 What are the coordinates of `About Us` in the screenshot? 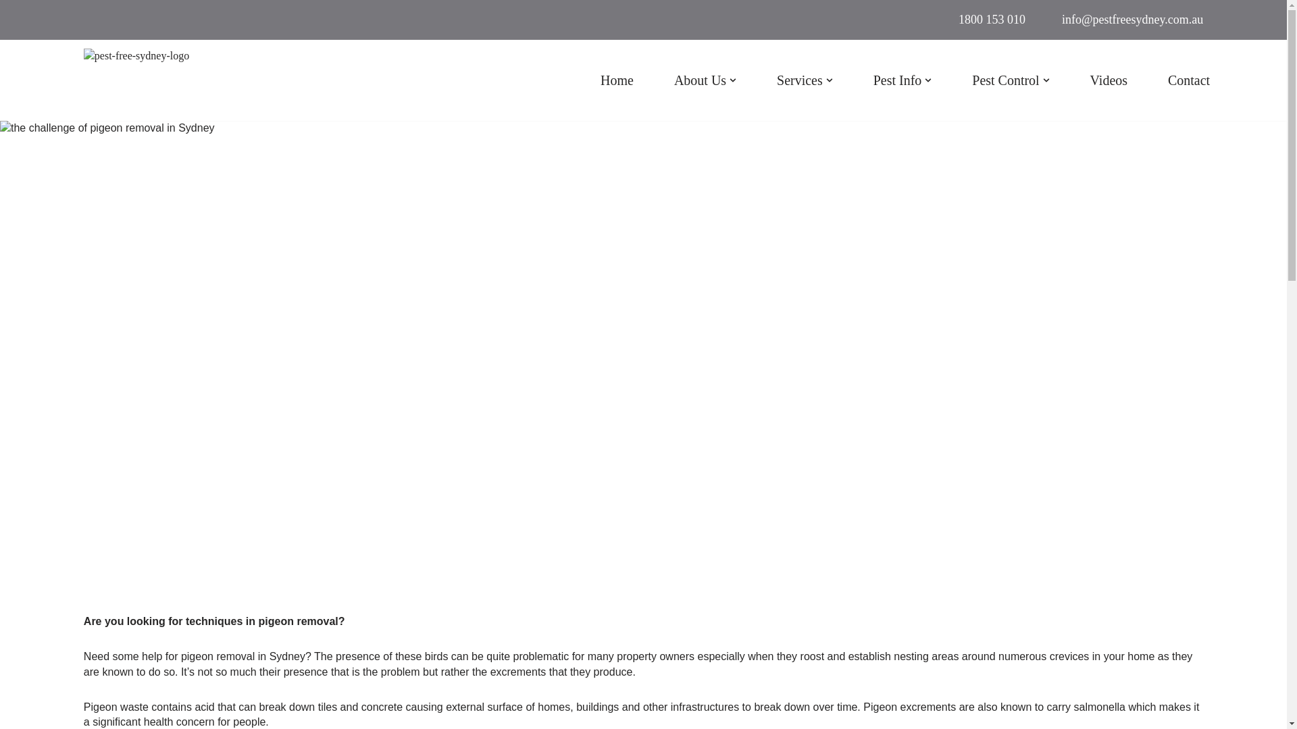 It's located at (705, 80).